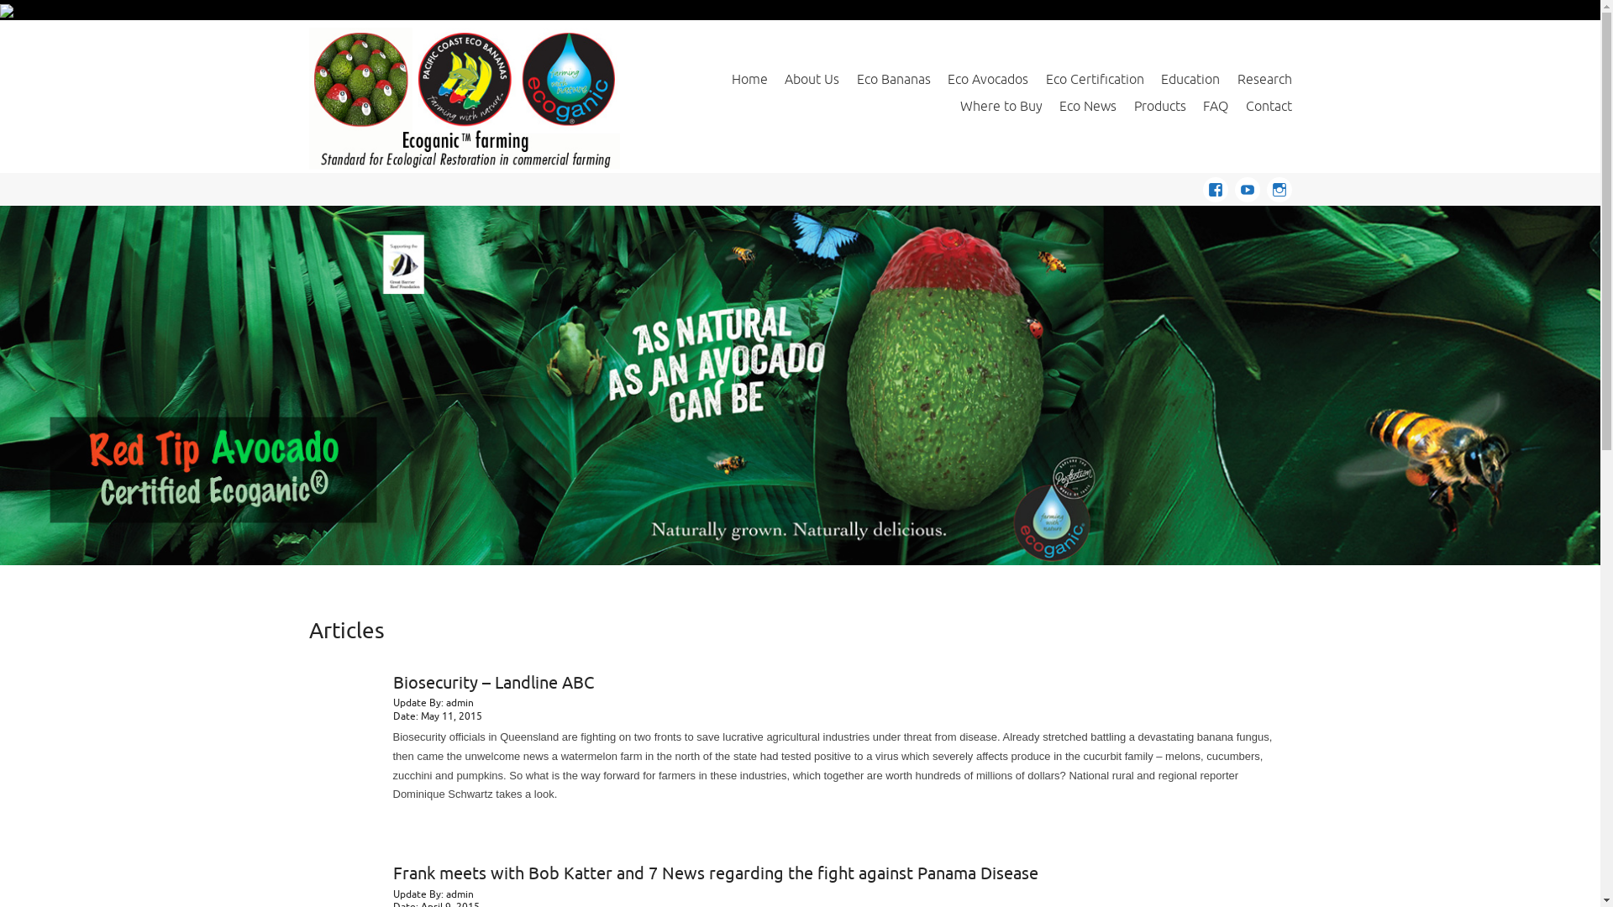 This screenshot has width=1613, height=907. What do you see at coordinates (749, 79) in the screenshot?
I see `Home` at bounding box center [749, 79].